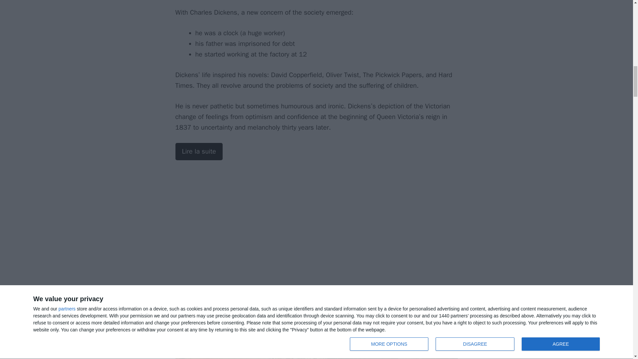  Describe the element at coordinates (199, 151) in the screenshot. I see `Lire la suite` at that location.